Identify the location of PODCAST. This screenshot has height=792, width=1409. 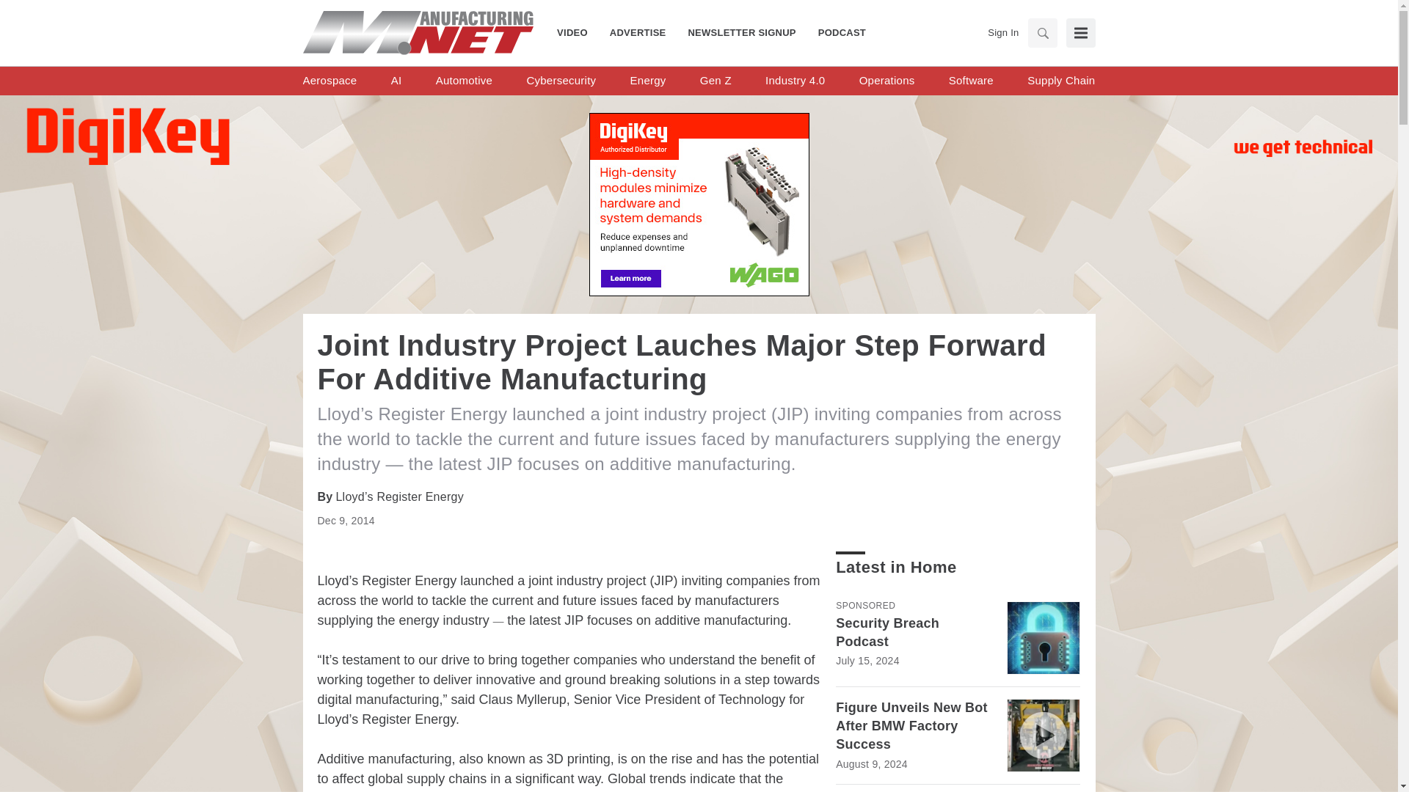
(837, 32).